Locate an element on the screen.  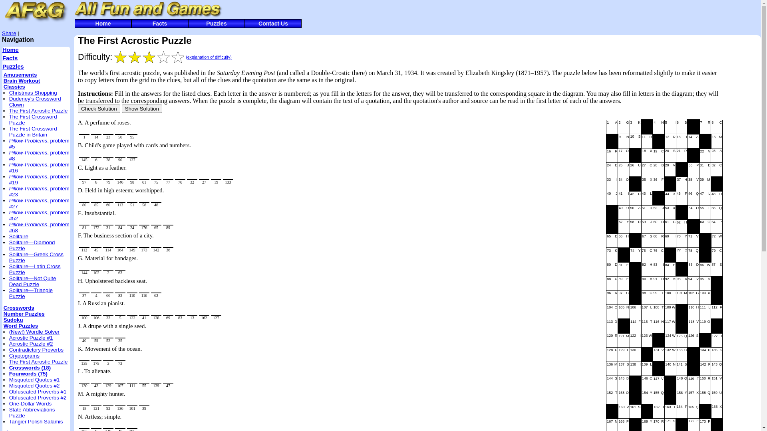
116
H is located at coordinates (658, 326).